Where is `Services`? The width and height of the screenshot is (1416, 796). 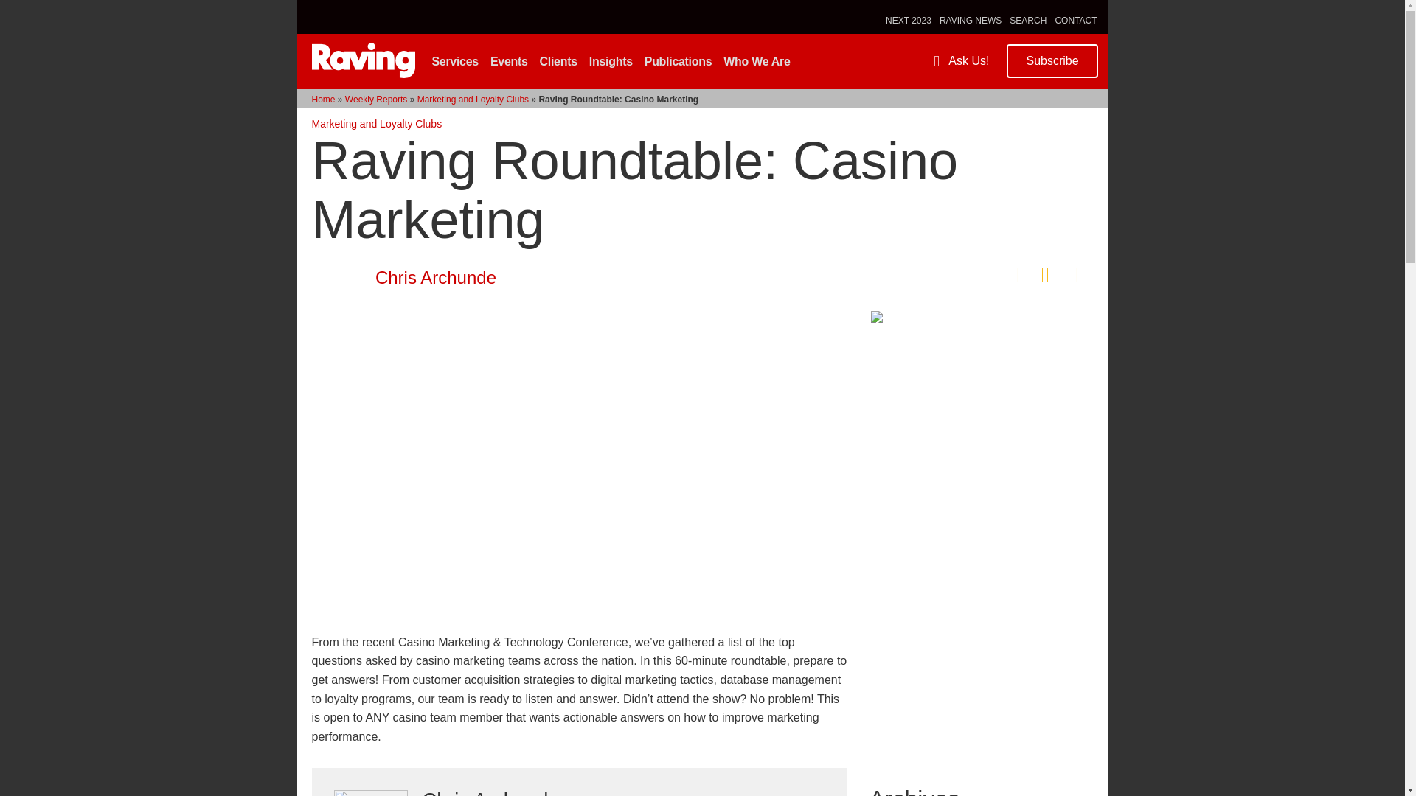
Services is located at coordinates (456, 61).